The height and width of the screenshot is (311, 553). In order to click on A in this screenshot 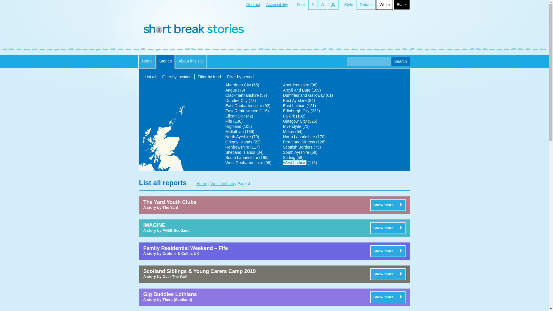, I will do `click(312, 5)`.